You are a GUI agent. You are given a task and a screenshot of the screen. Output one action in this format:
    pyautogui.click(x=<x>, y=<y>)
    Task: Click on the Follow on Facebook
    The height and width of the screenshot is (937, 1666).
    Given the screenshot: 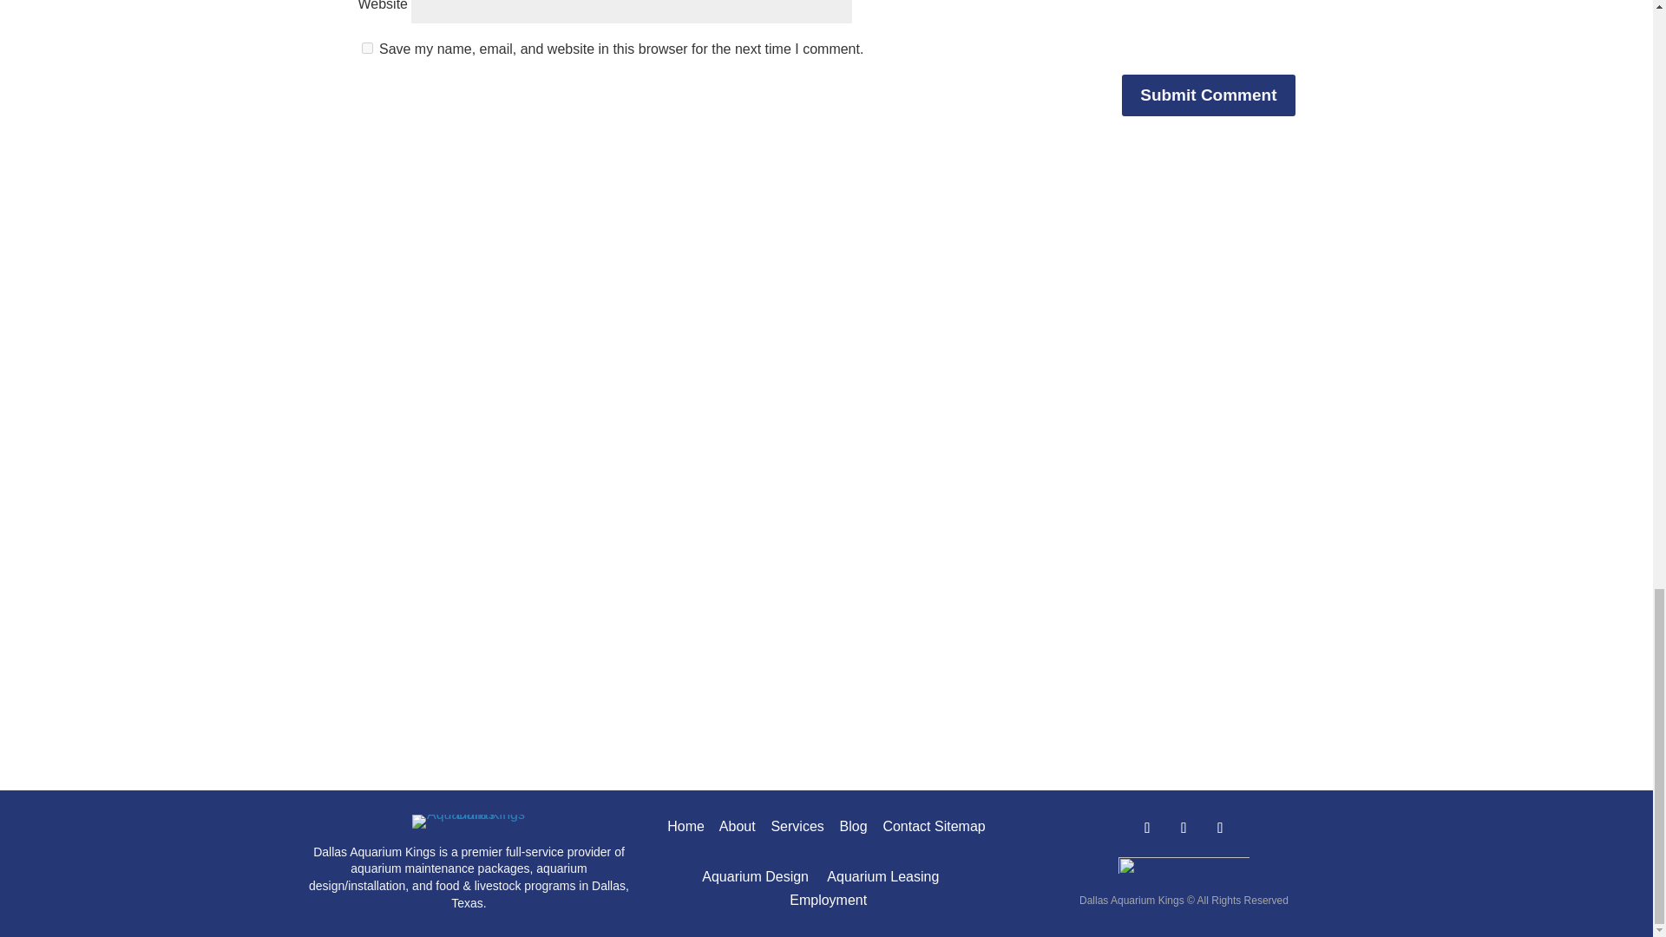 What is the action you would take?
    pyautogui.click(x=1147, y=829)
    